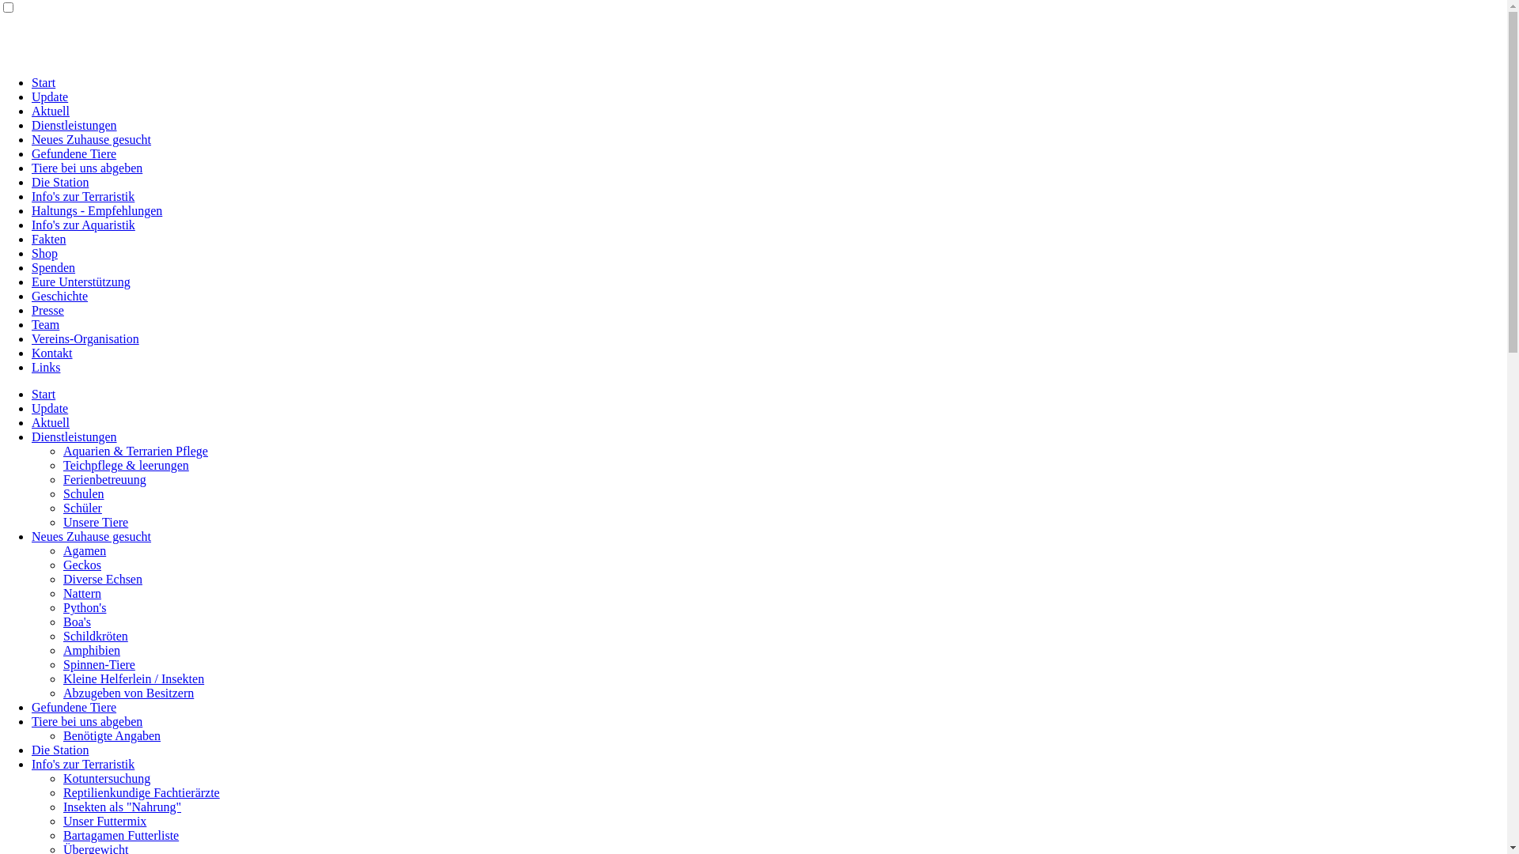  I want to click on Diverse Echsen, so click(103, 579).